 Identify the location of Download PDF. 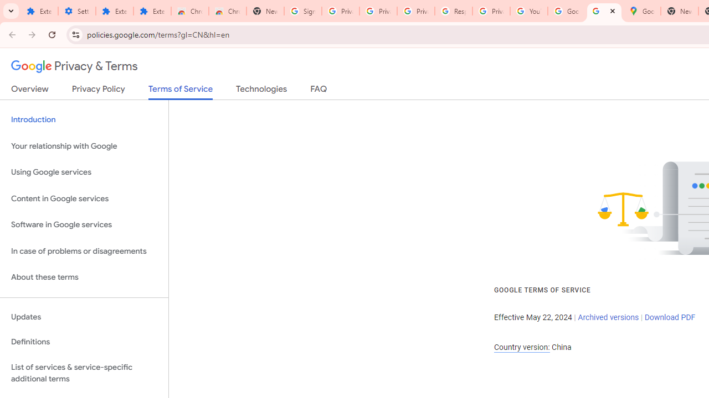
(670, 317).